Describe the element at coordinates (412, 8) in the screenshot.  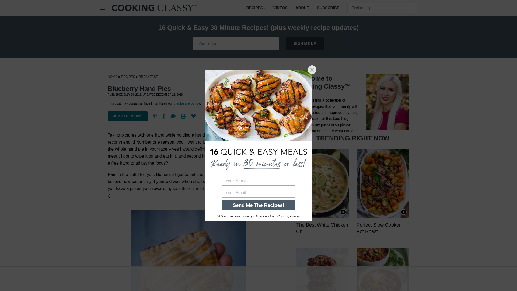
I see `Submit` at that location.